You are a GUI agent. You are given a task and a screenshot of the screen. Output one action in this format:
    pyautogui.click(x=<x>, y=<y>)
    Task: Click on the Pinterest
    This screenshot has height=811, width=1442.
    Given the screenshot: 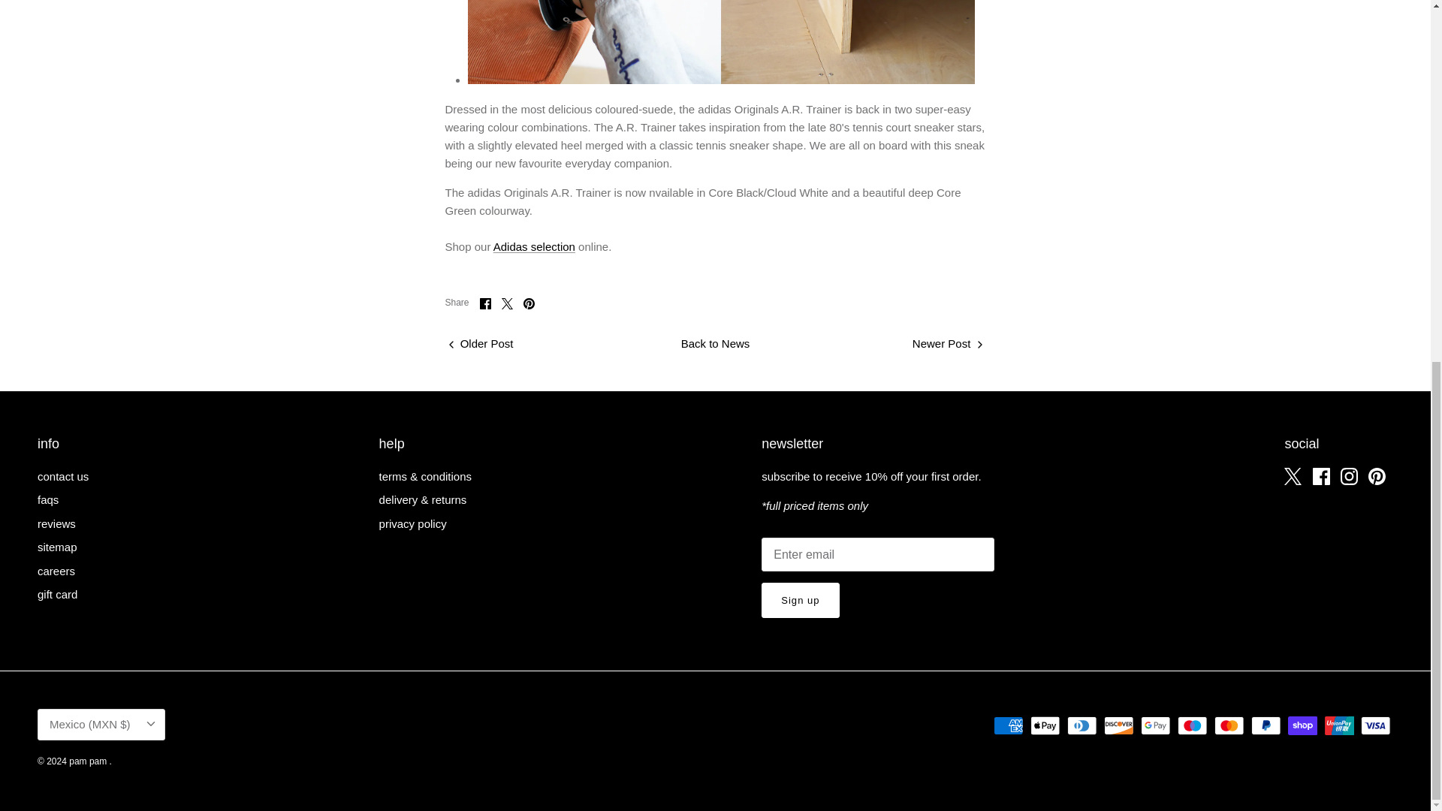 What is the action you would take?
    pyautogui.click(x=529, y=303)
    